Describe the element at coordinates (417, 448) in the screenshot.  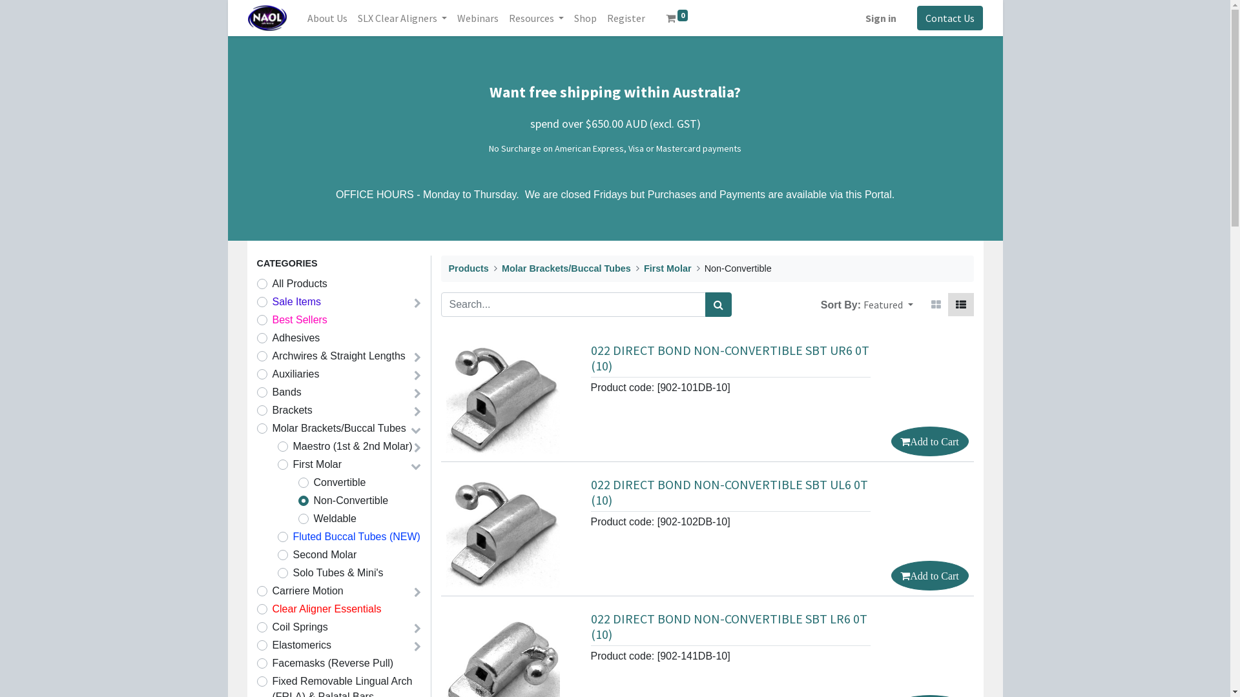
I see `Fold` at that location.